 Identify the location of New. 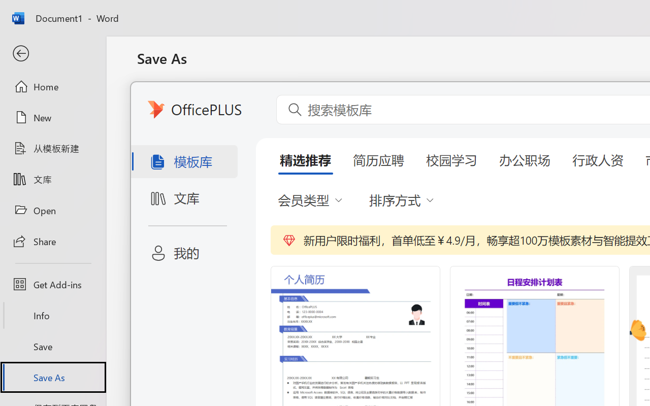
(53, 117).